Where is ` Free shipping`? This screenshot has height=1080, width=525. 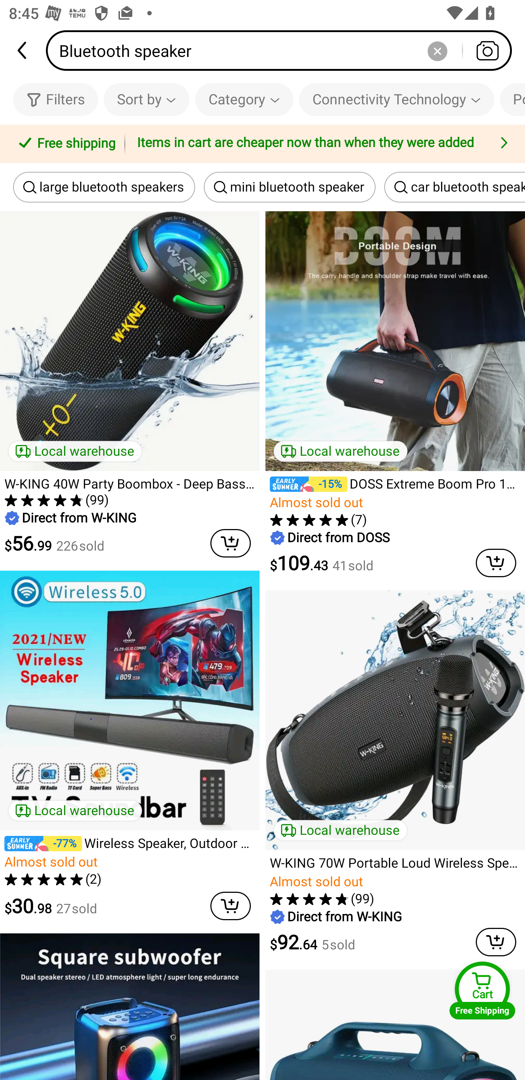  Free shipping is located at coordinates (65, 144).